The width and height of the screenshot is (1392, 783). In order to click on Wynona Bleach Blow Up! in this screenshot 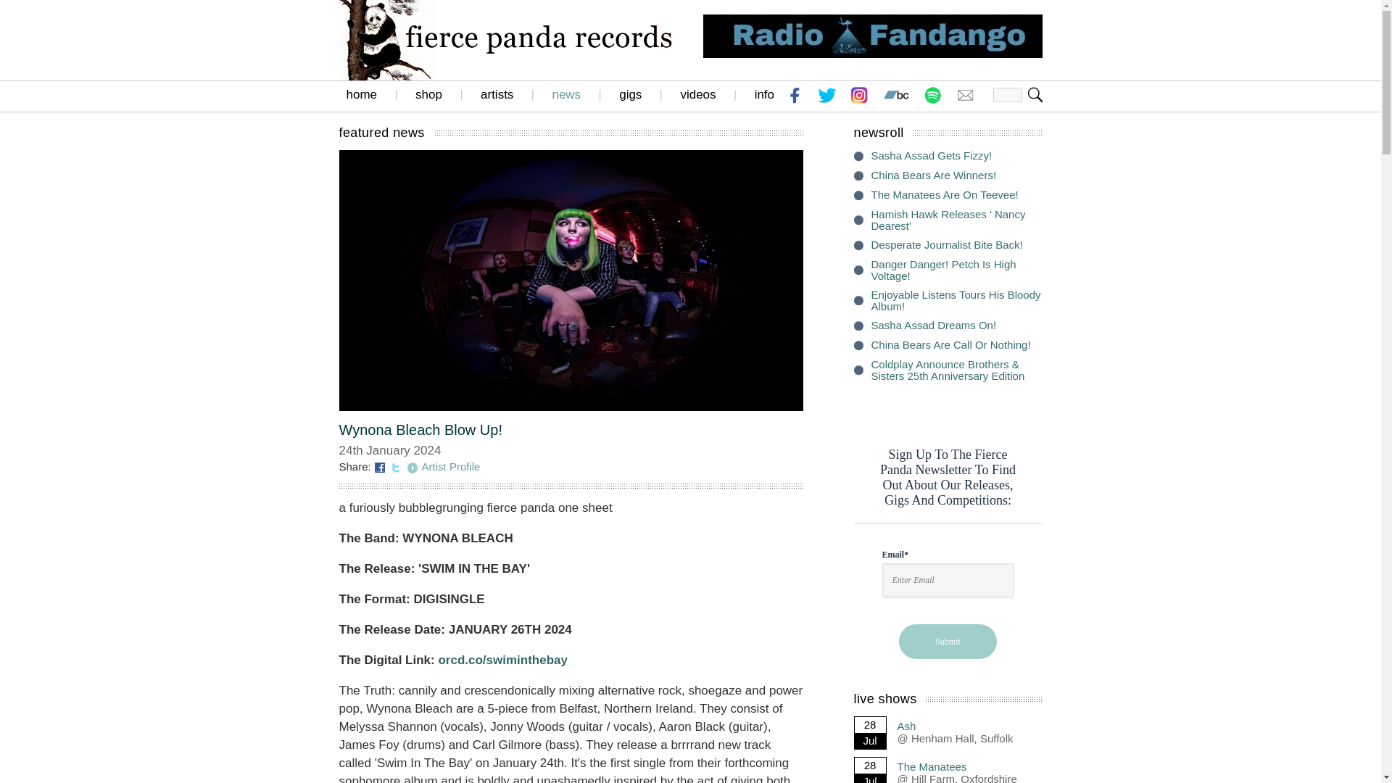, I will do `click(420, 429)`.